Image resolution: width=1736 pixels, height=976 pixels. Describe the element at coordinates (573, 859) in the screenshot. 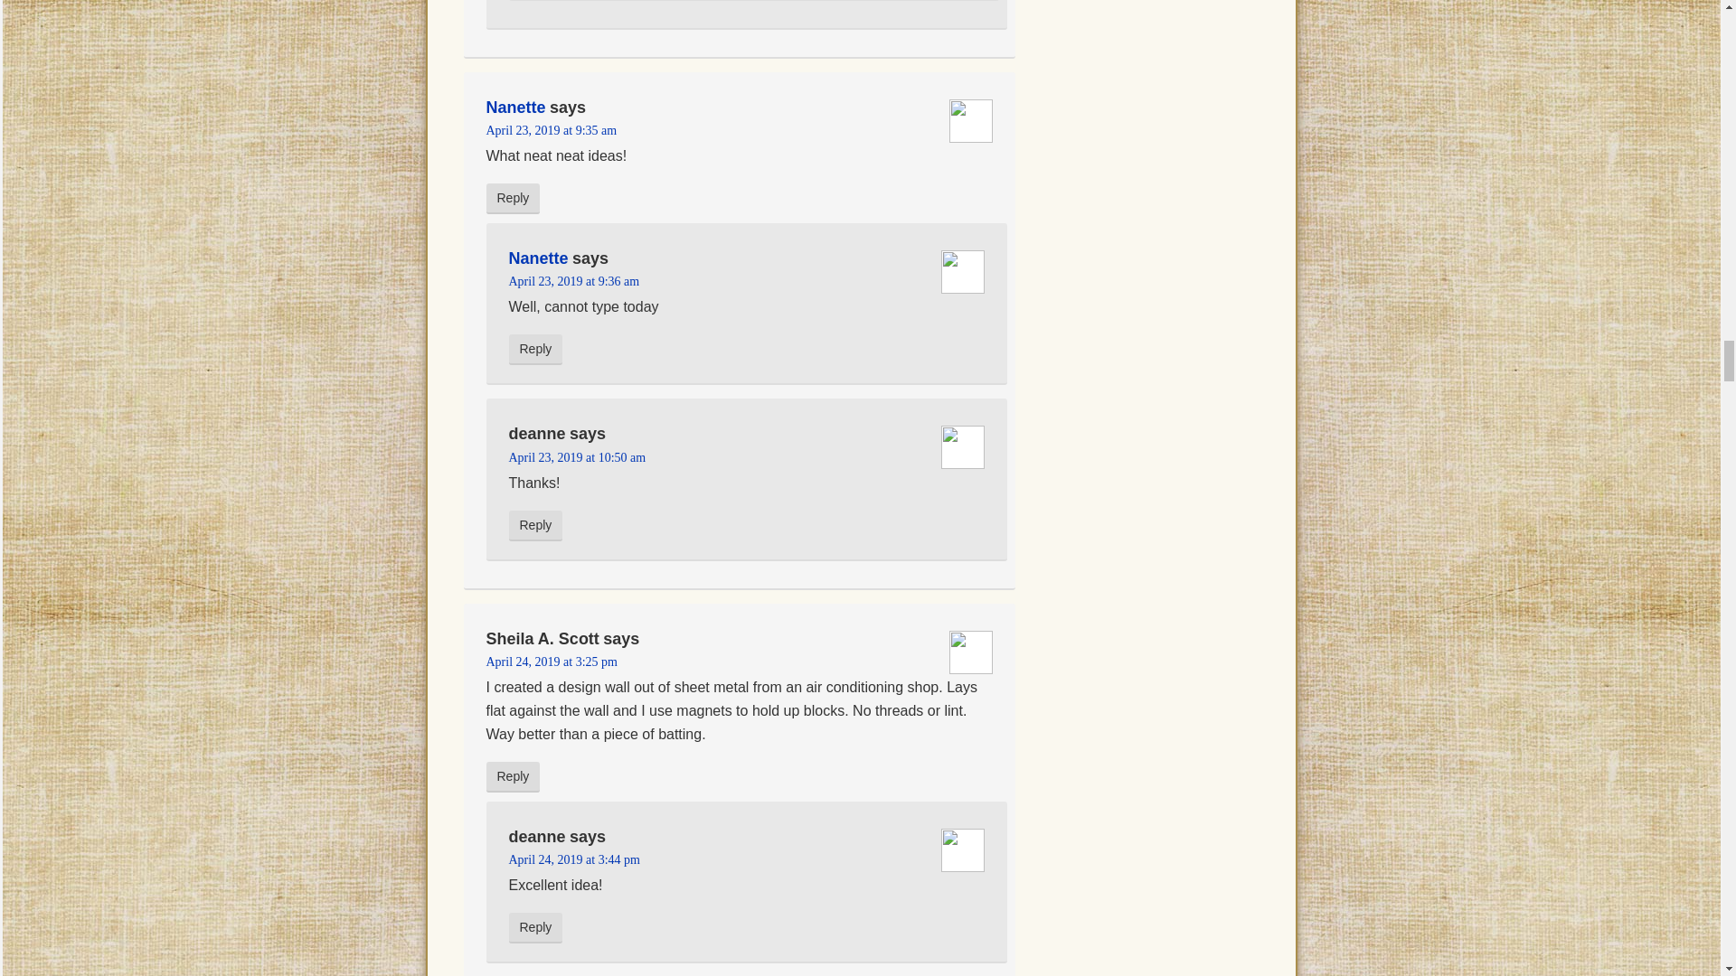

I see `April 24, 2019 at 3:44 pm` at that location.